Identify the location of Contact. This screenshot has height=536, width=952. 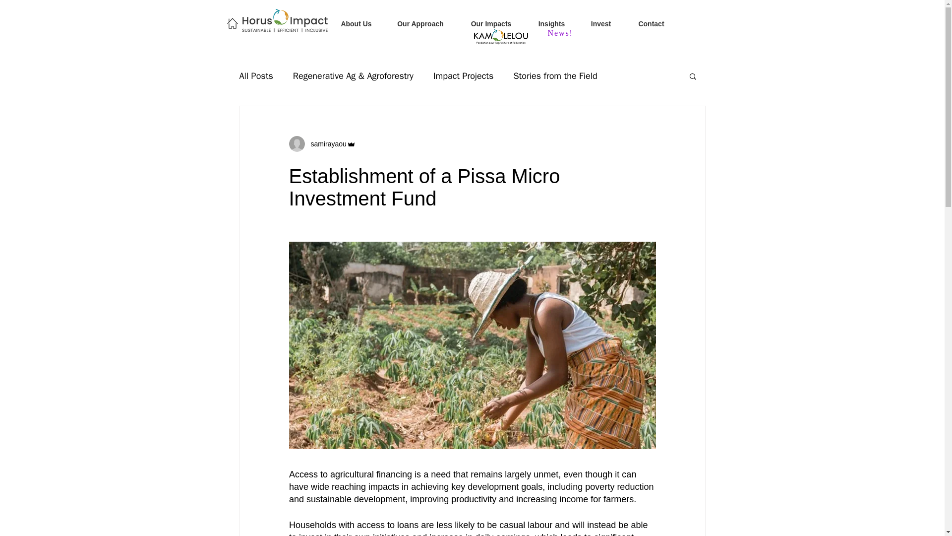
(651, 24).